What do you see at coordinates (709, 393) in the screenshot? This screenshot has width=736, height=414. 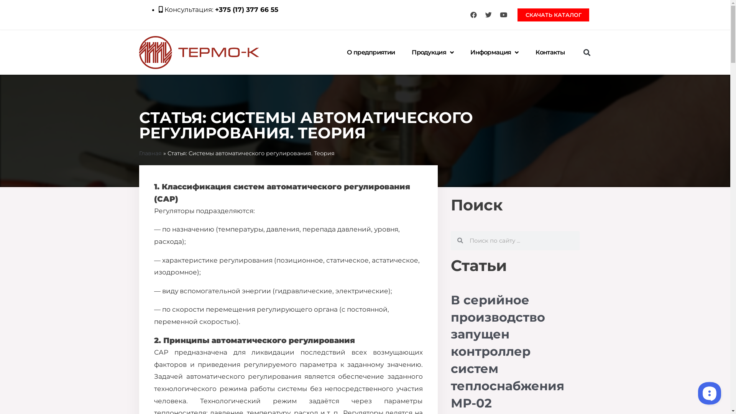 I see `__replain_widget_iframe` at bounding box center [709, 393].